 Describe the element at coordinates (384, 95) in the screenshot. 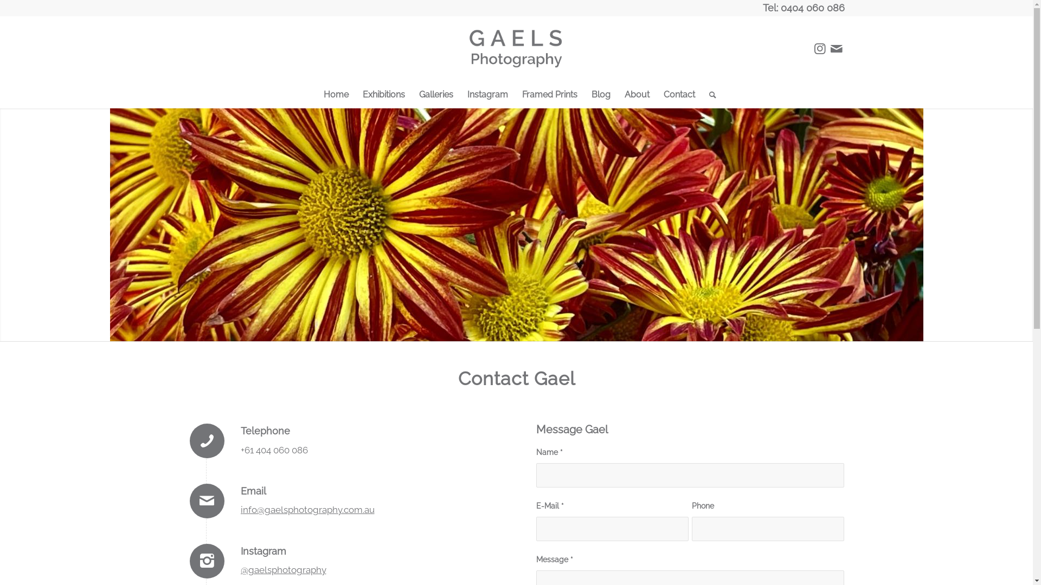

I see `Exhibitions` at that location.